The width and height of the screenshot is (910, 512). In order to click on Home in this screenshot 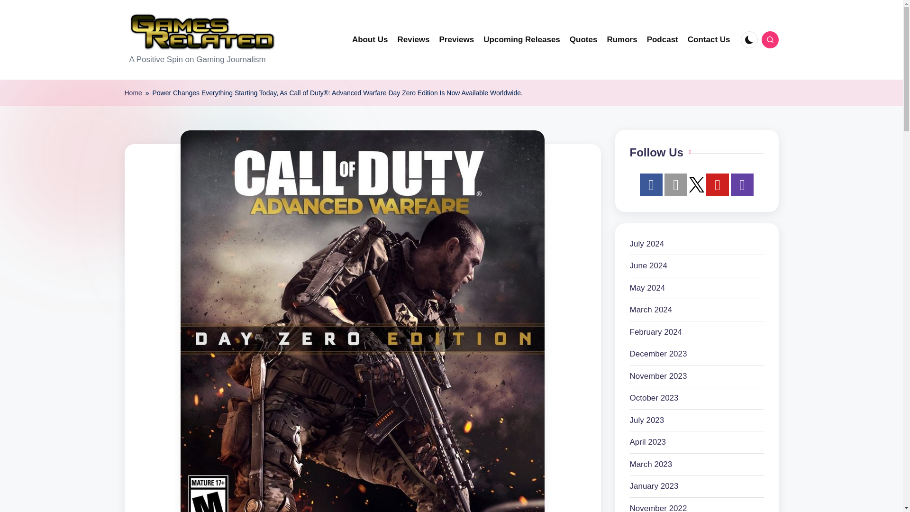, I will do `click(133, 93)`.